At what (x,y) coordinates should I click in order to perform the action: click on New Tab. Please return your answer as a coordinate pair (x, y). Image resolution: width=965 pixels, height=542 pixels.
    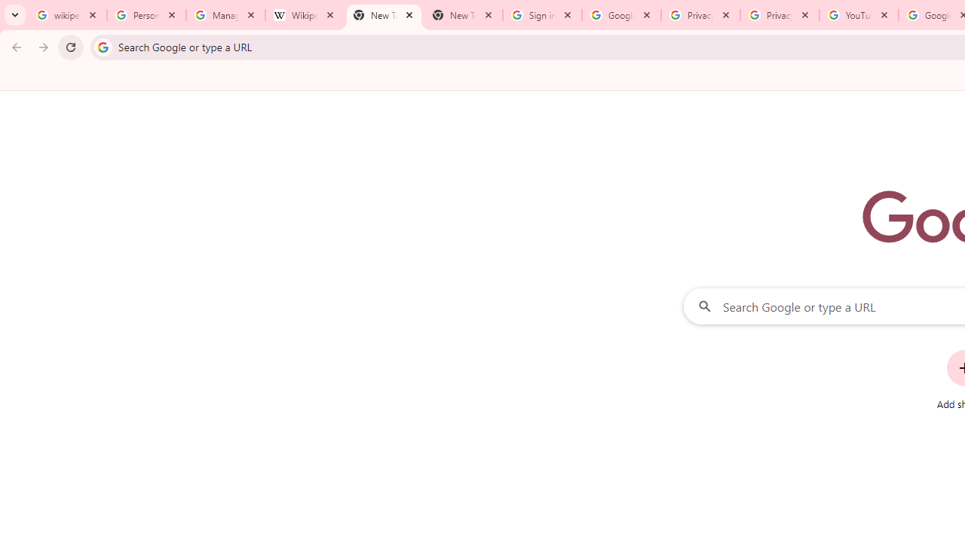
    Looking at the image, I should click on (384, 15).